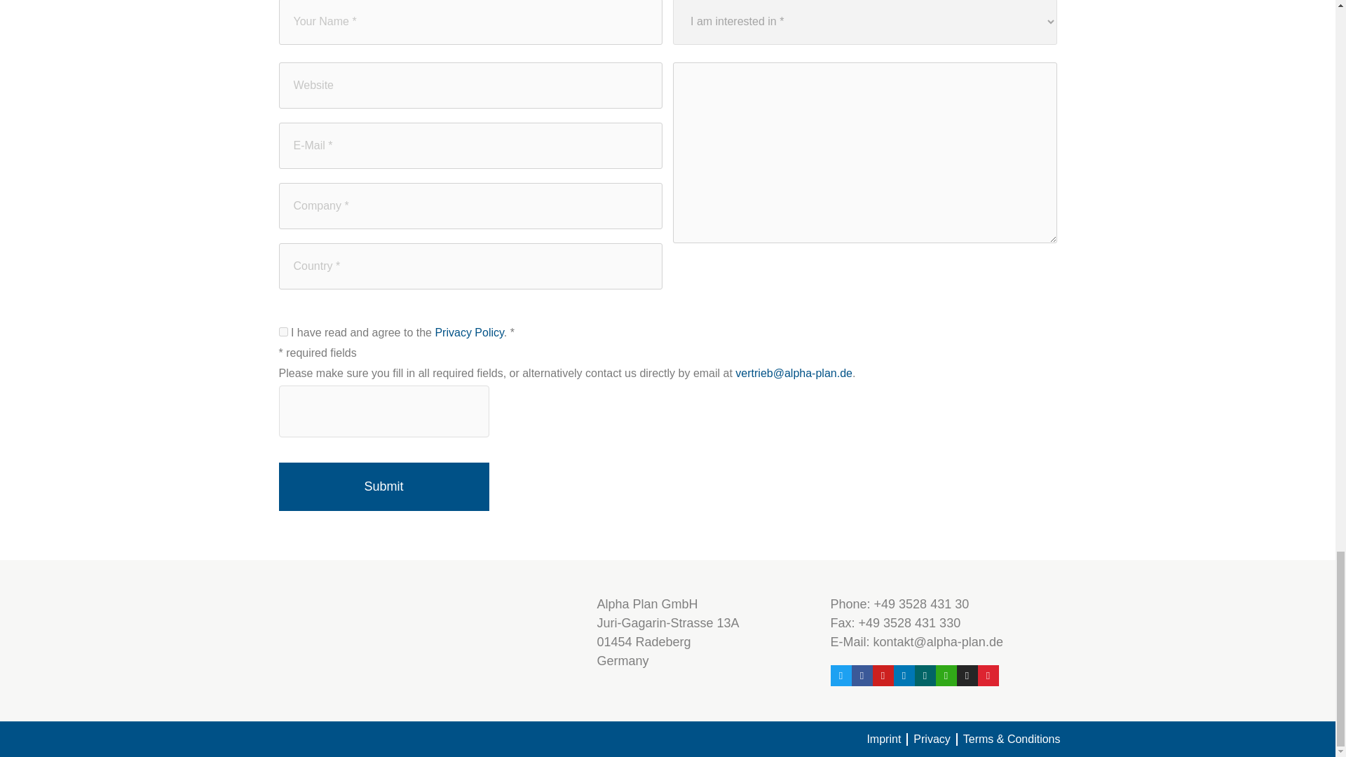 The height and width of the screenshot is (757, 1346). Describe the element at coordinates (384, 486) in the screenshot. I see `Submit` at that location.